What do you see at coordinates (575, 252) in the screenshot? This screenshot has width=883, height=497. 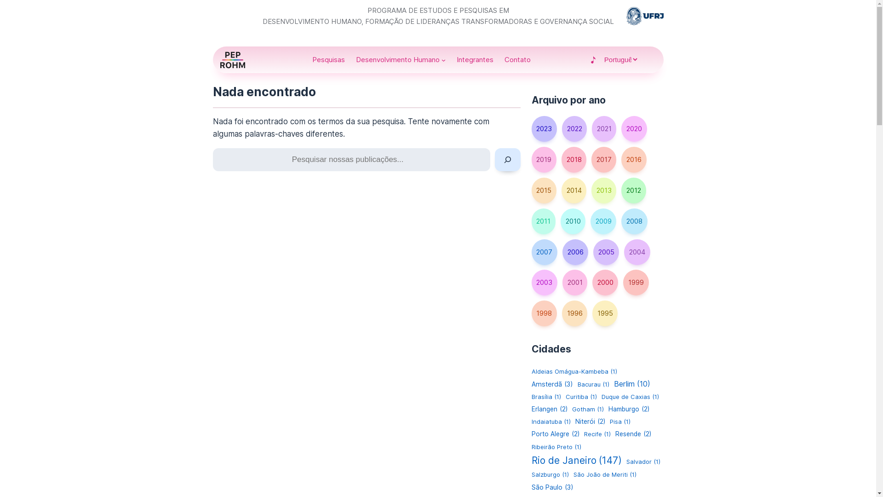 I see `2006` at bounding box center [575, 252].